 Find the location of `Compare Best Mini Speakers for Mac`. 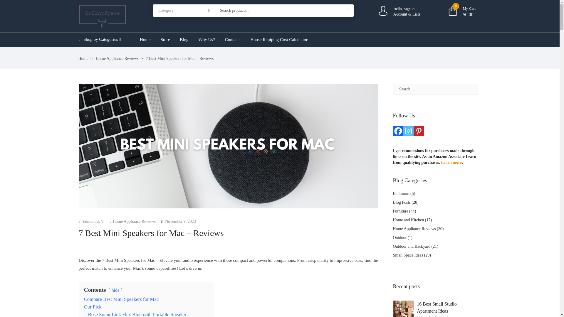

Compare Best Mini Speakers for Mac is located at coordinates (122, 299).